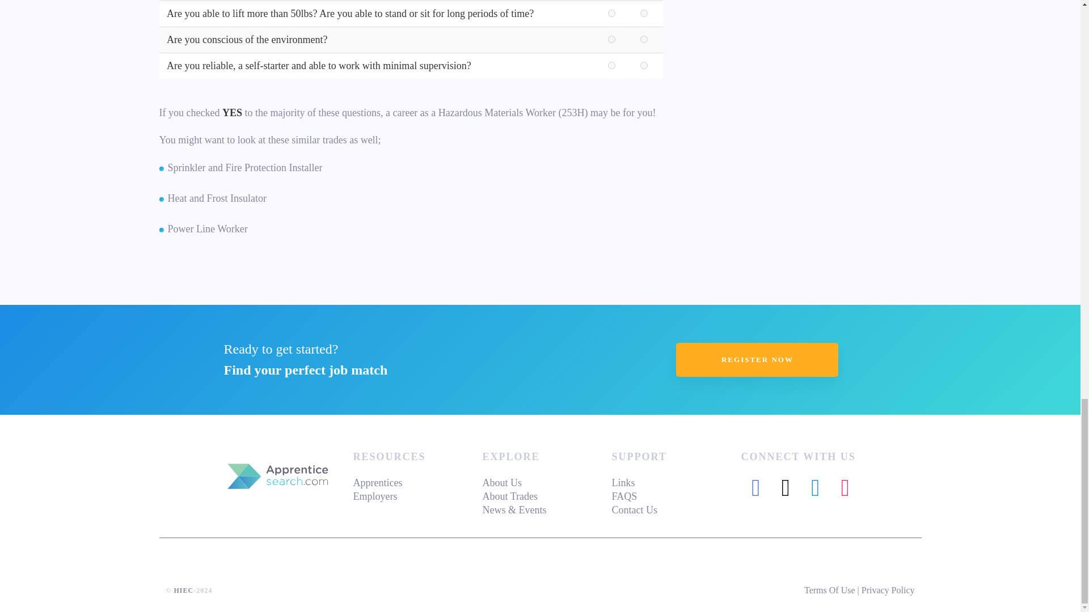  What do you see at coordinates (611, 39) in the screenshot?
I see `on` at bounding box center [611, 39].